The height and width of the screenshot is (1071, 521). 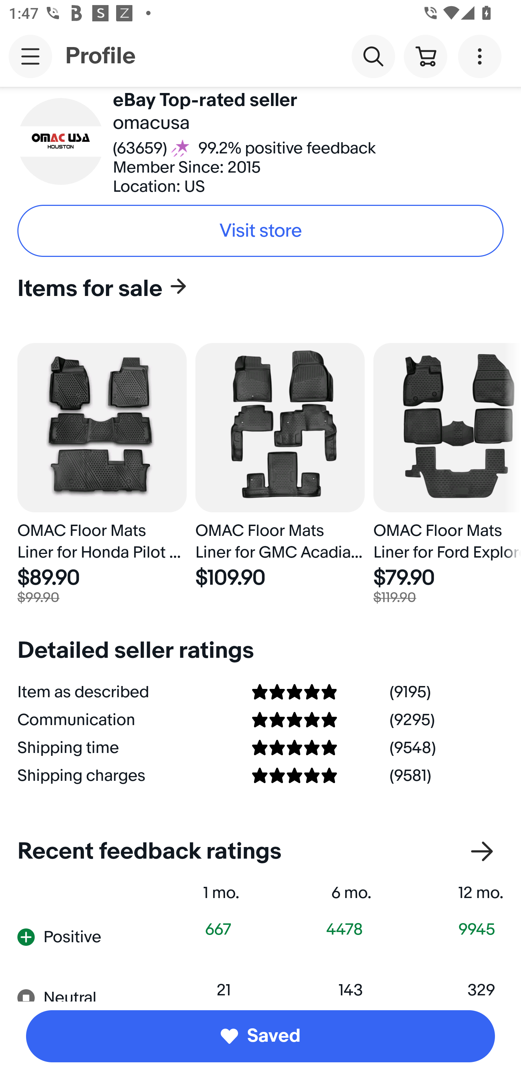 What do you see at coordinates (76, 937) in the screenshot?
I see `Positive Open all positive rating details.` at bounding box center [76, 937].